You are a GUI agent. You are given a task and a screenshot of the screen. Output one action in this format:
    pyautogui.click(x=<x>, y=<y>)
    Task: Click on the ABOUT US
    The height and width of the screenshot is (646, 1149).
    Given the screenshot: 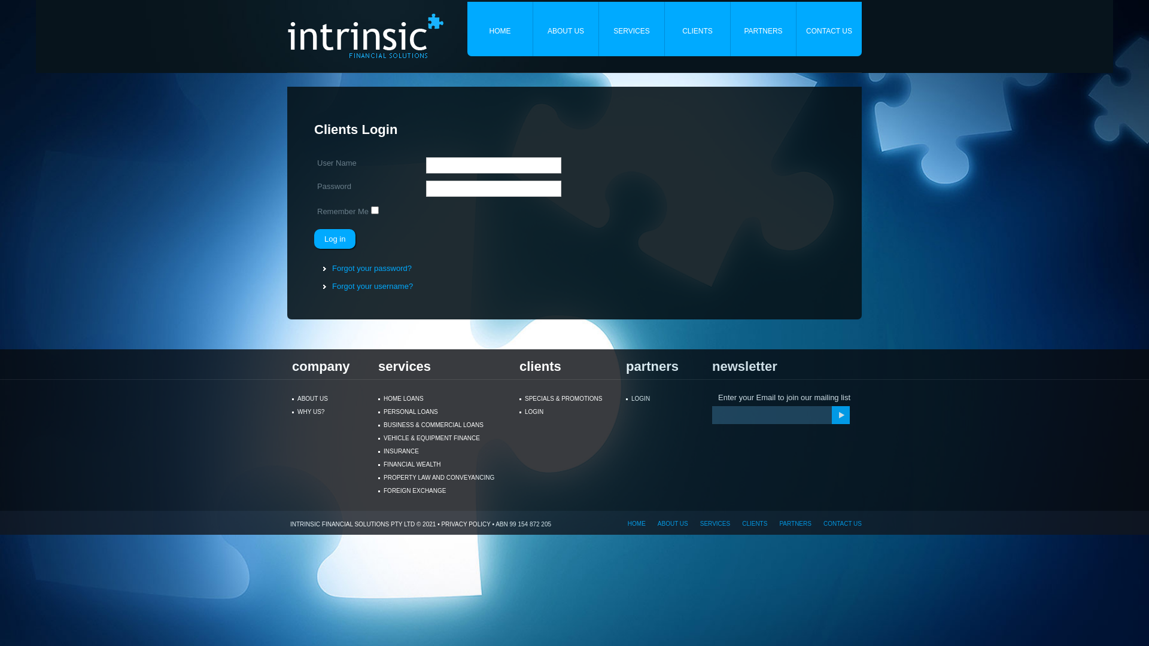 What is the action you would take?
    pyautogui.click(x=667, y=524)
    